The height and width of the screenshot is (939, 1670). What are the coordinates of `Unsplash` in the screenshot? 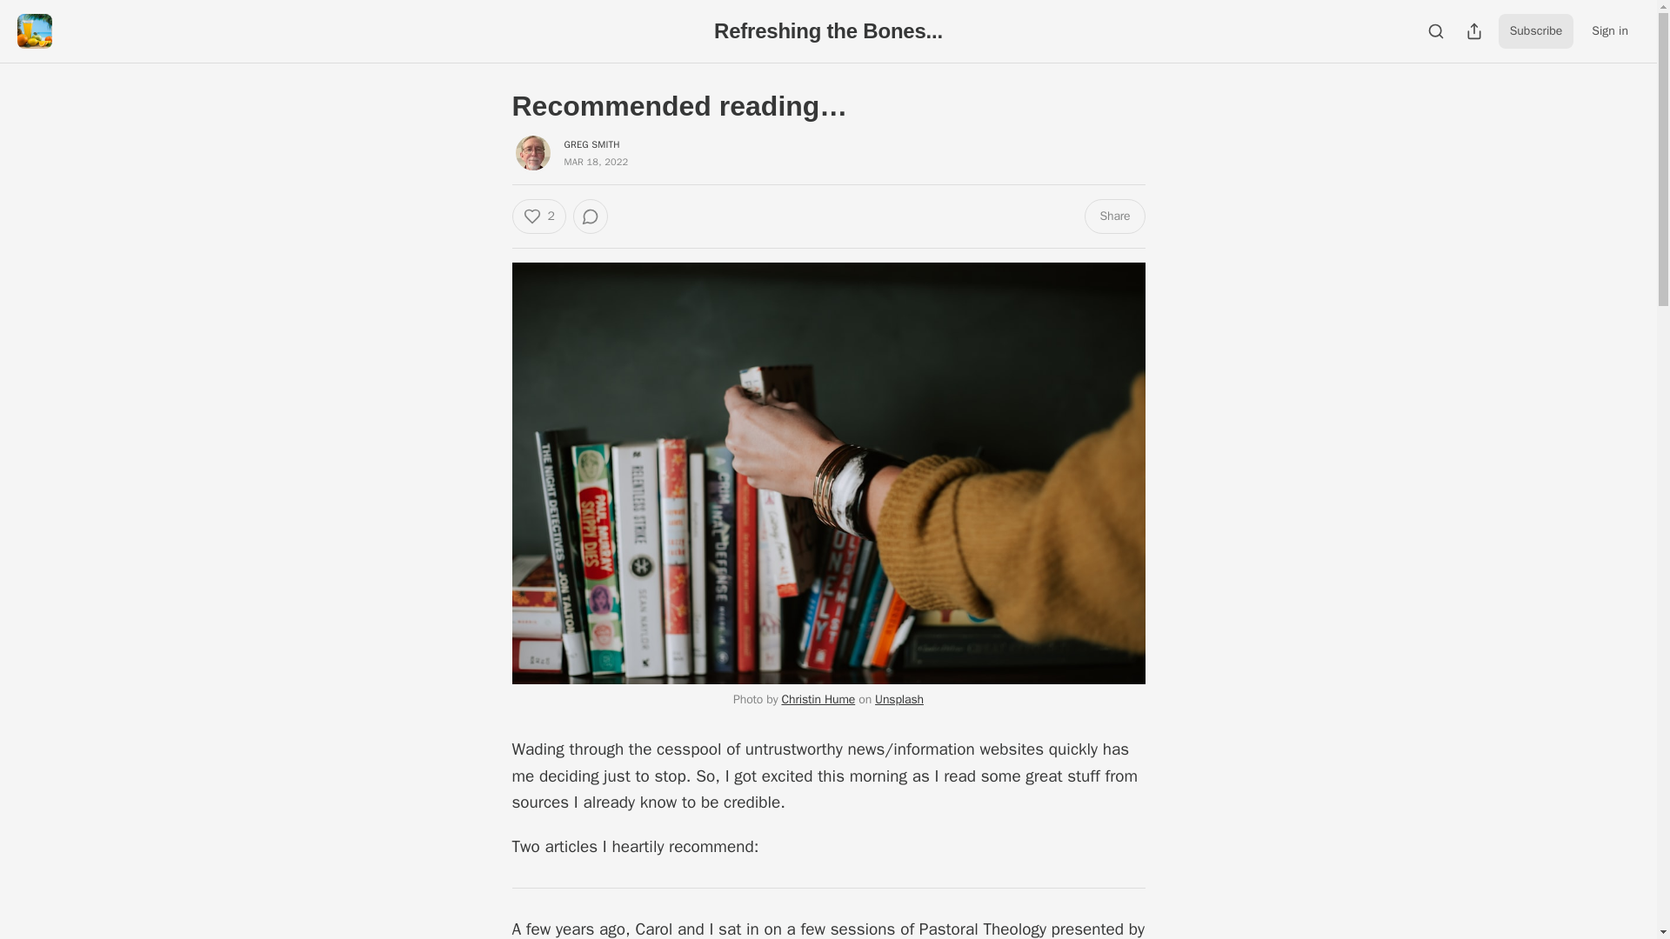 It's located at (899, 699).